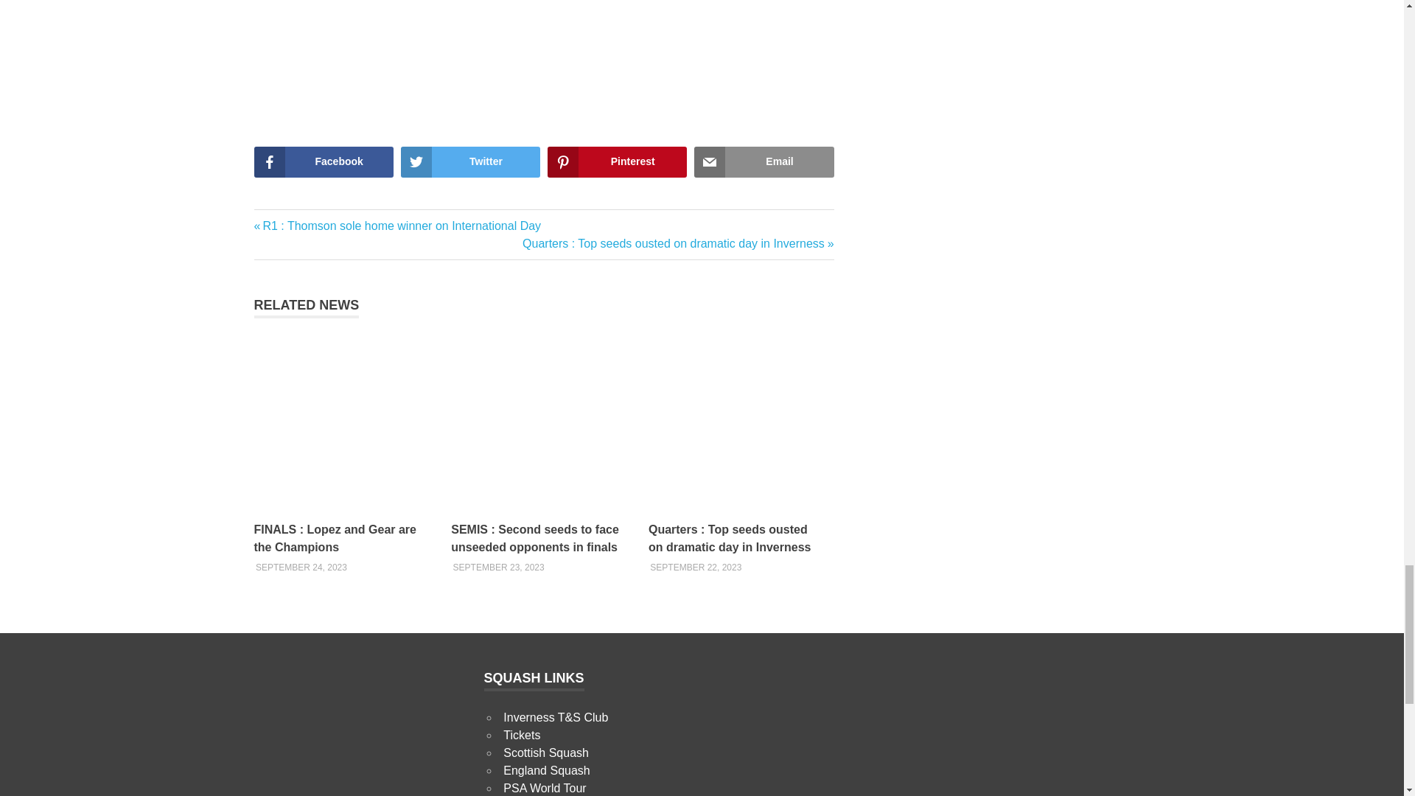 The width and height of the screenshot is (1415, 796). Describe the element at coordinates (498, 567) in the screenshot. I see `8:42 am` at that location.